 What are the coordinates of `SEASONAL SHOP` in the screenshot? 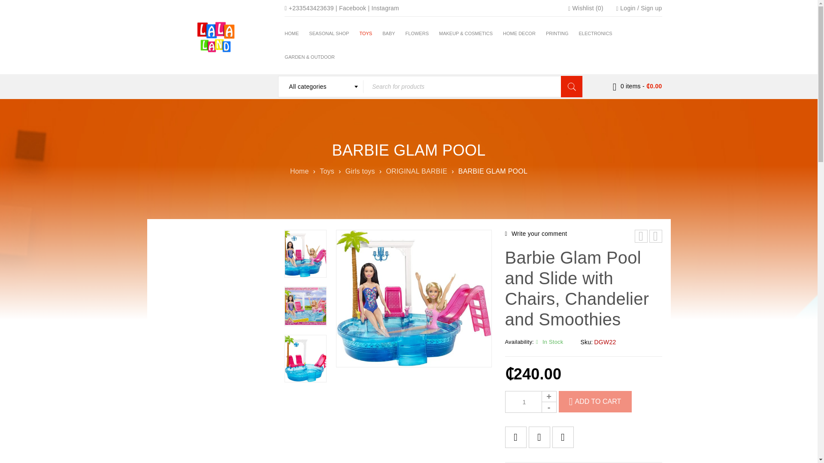 It's located at (329, 33).